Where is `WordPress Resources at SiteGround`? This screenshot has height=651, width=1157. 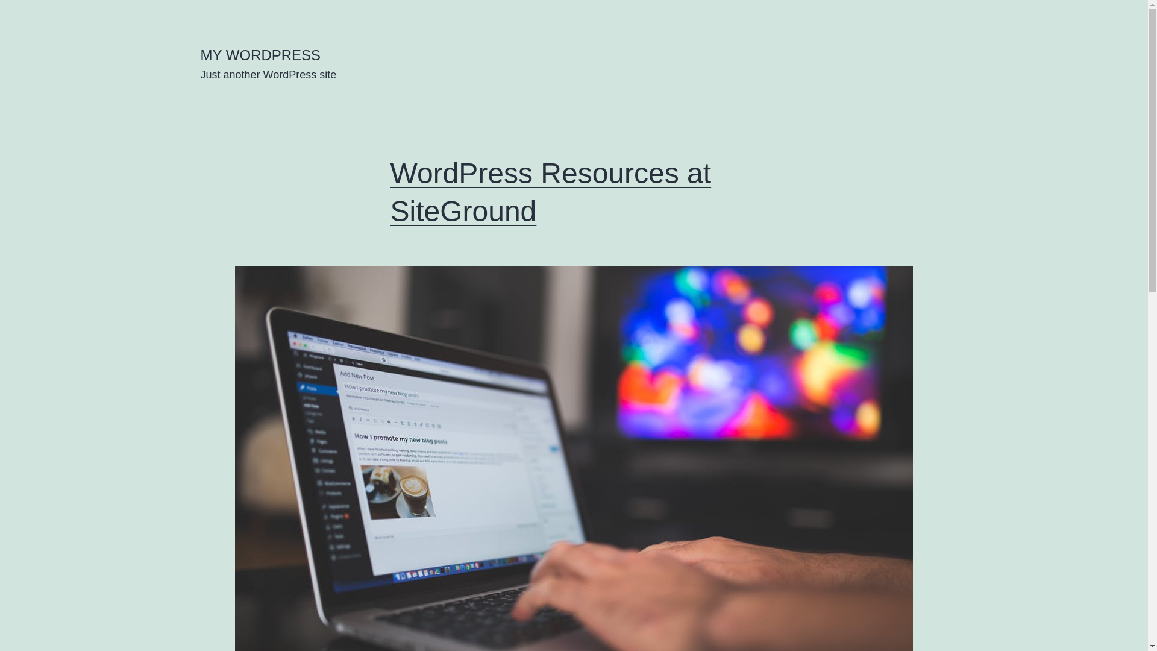
WordPress Resources at SiteGround is located at coordinates (551, 192).